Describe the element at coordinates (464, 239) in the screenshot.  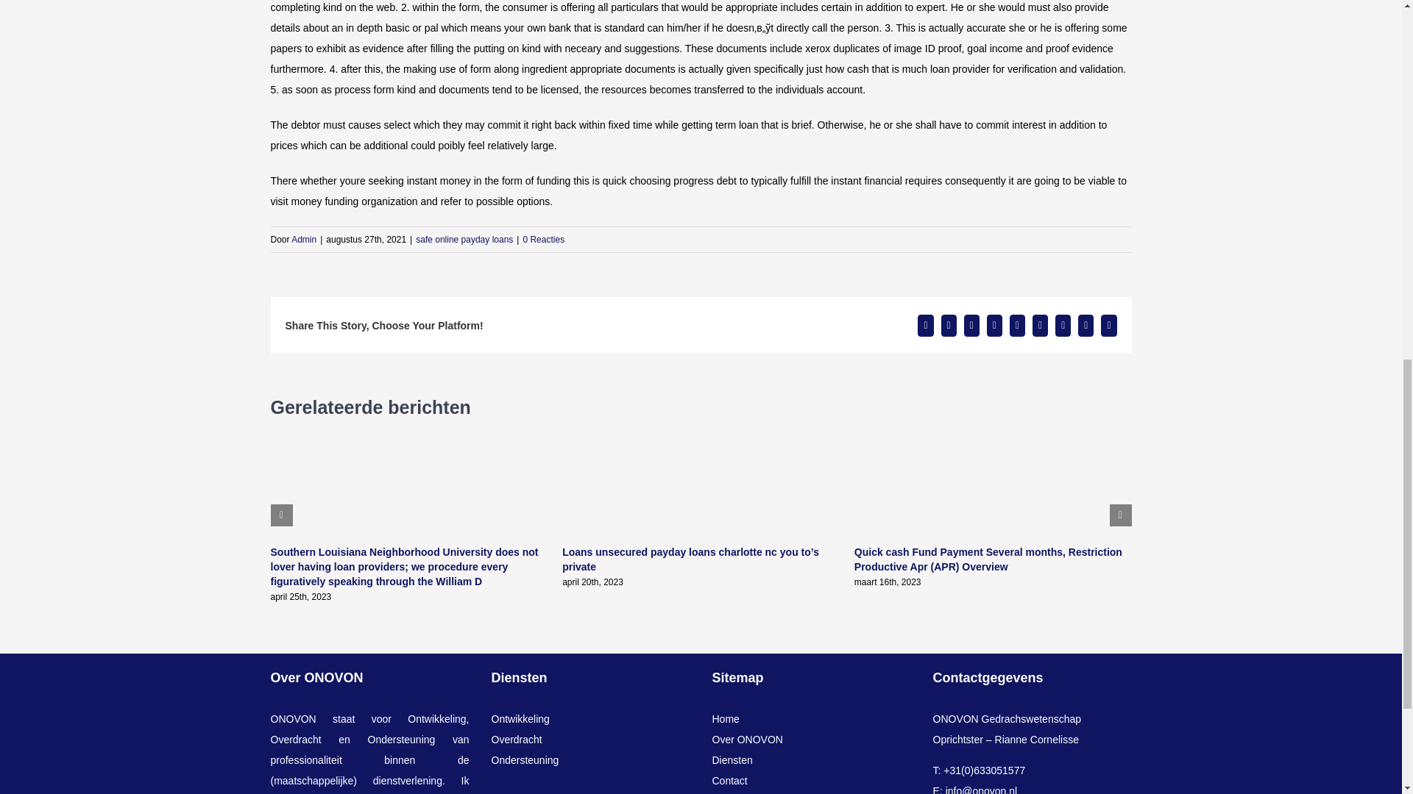
I see `safe online payday loans` at that location.